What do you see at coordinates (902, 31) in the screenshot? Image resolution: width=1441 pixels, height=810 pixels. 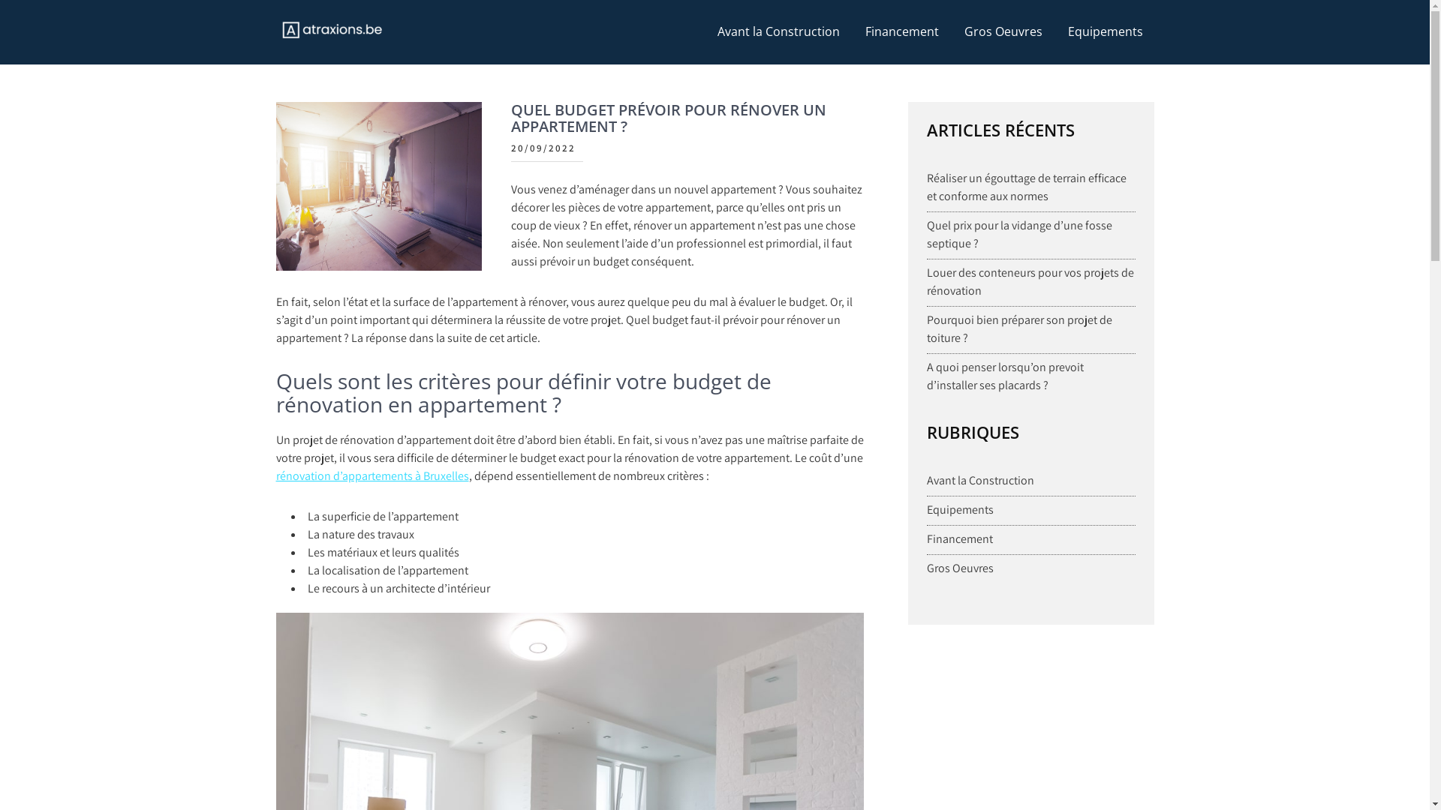 I see `Financement` at bounding box center [902, 31].